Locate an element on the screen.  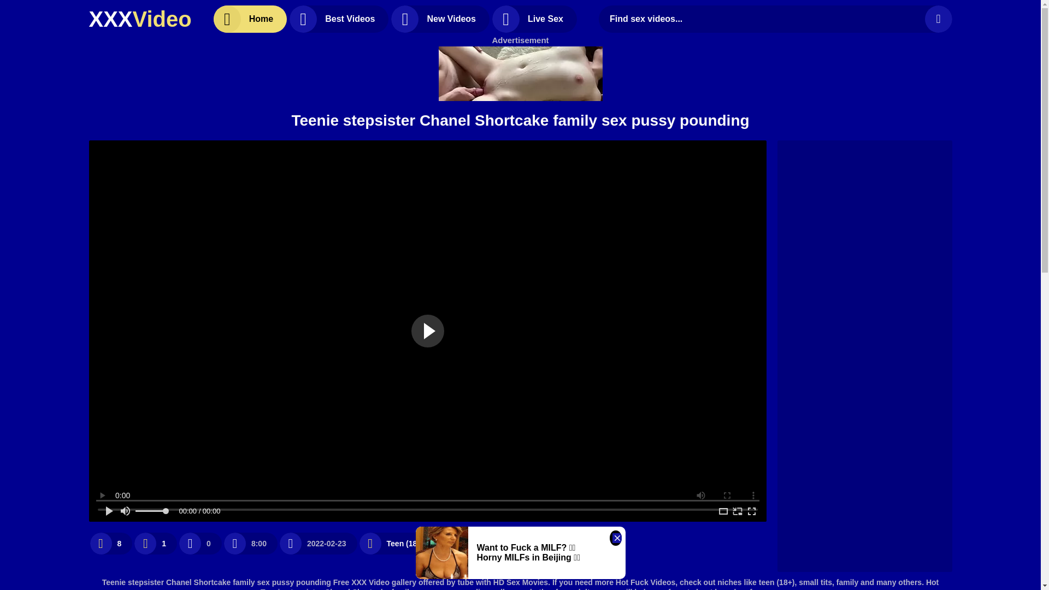
Family is located at coordinates (545, 543).